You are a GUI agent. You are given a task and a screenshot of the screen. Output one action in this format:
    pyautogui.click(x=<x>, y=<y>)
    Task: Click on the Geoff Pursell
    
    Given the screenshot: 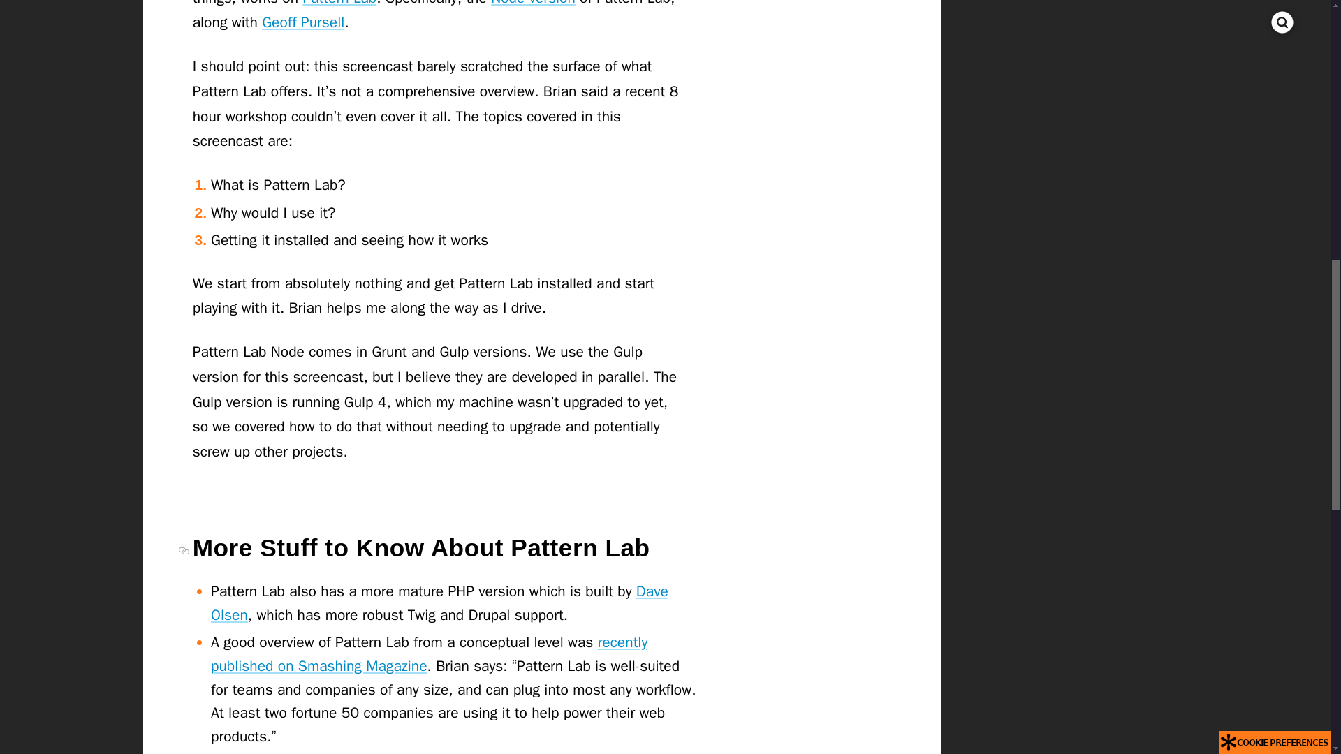 What is the action you would take?
    pyautogui.click(x=303, y=22)
    